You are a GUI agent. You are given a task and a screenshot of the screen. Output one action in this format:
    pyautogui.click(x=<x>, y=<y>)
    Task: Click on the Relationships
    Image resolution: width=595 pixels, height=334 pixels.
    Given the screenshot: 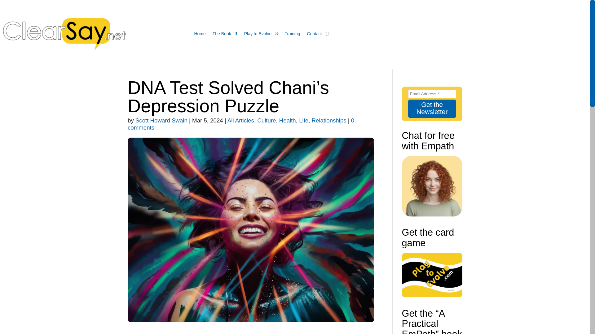 What is the action you would take?
    pyautogui.click(x=329, y=120)
    